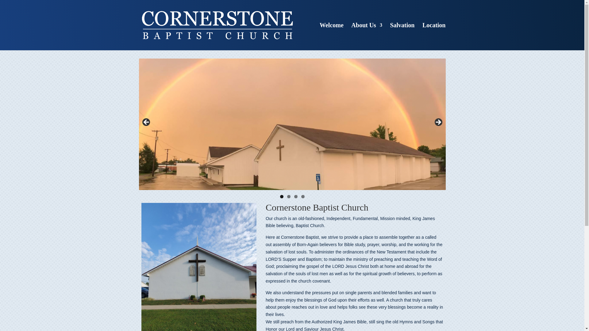 Image resolution: width=589 pixels, height=331 pixels. I want to click on Previous, so click(146, 122).